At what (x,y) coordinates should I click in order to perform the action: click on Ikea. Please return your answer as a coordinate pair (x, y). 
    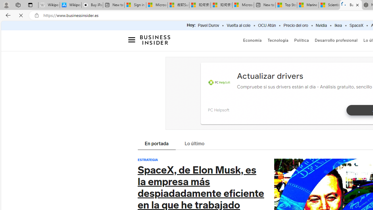
    Looking at the image, I should click on (338, 26).